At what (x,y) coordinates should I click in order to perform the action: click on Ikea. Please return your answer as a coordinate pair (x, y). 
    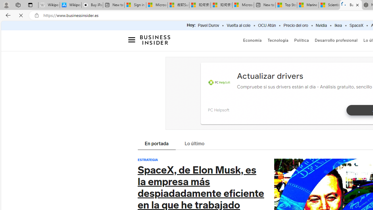
    Looking at the image, I should click on (338, 26).